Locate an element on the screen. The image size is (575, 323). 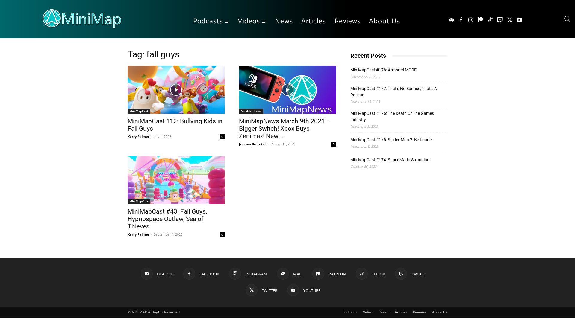
Twitter is located at coordinates (509, 20).